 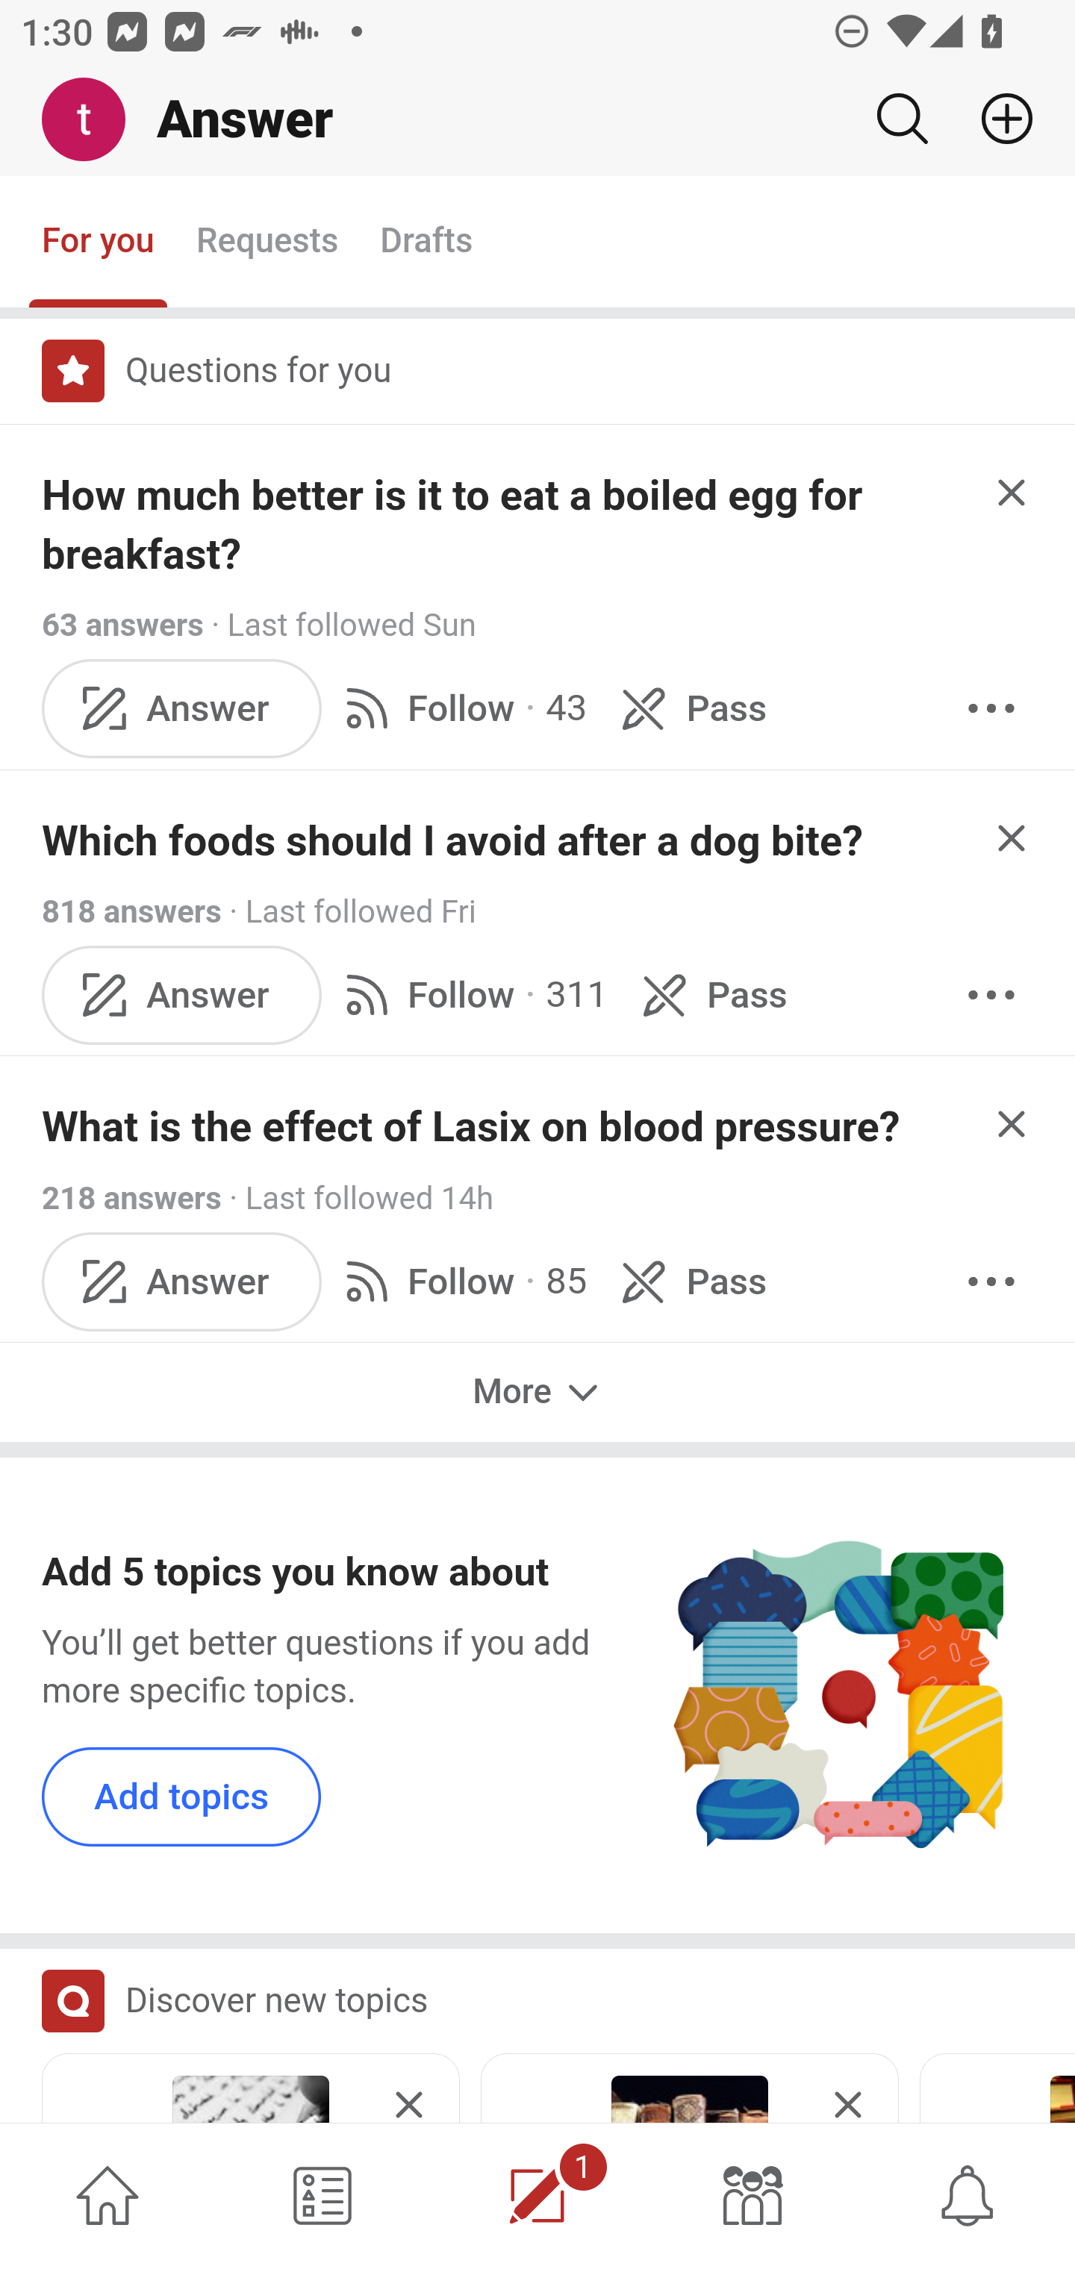 I want to click on 818 answers 818  answers, so click(x=131, y=911).